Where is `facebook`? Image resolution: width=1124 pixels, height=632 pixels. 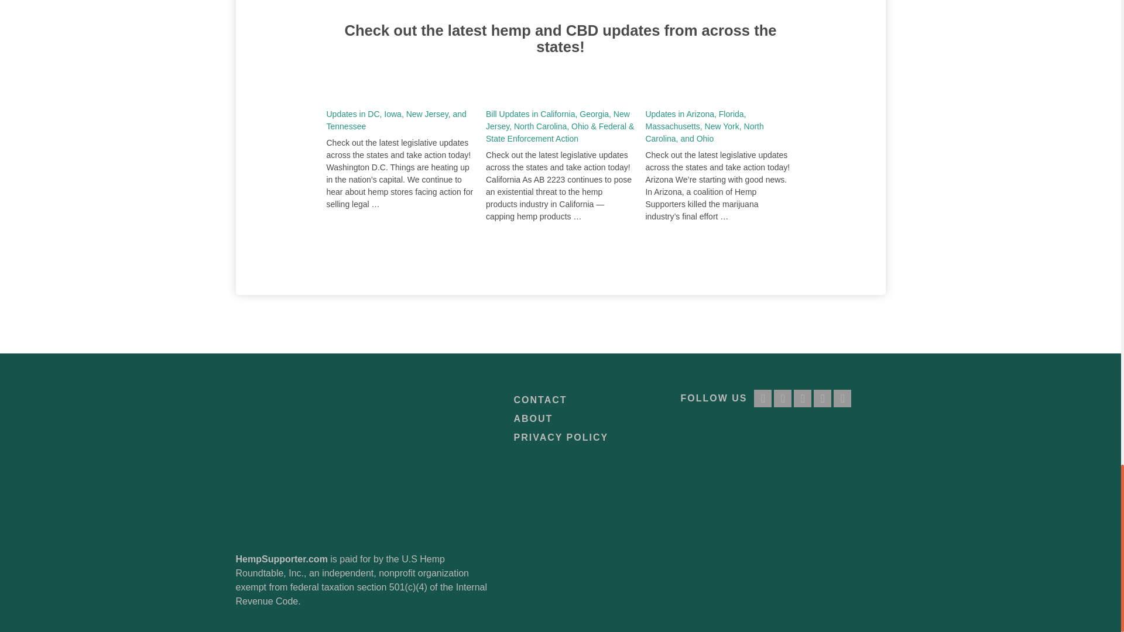 facebook is located at coordinates (762, 398).